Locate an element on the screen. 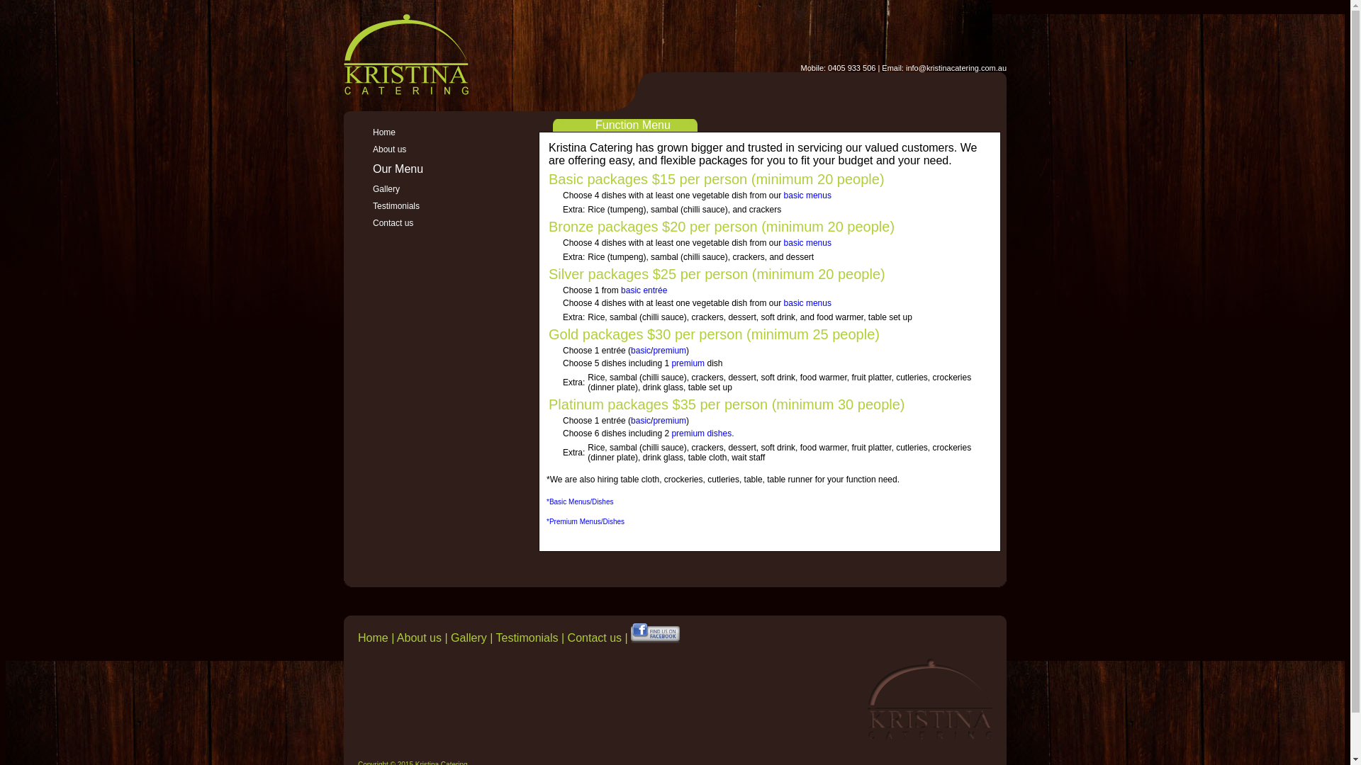 The height and width of the screenshot is (765, 1361). Testimonials is located at coordinates (527, 637).